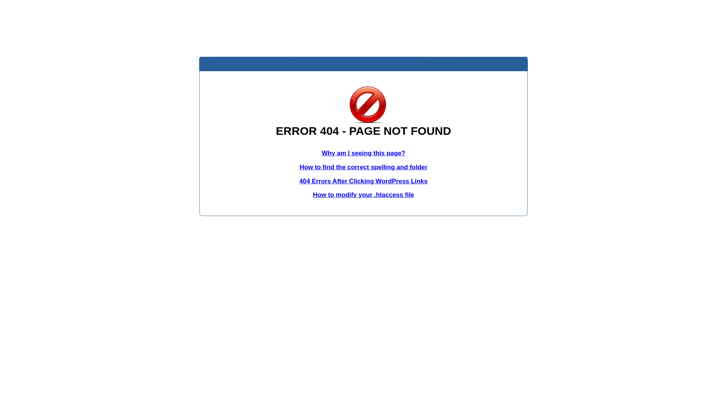 Image resolution: width=727 pixels, height=409 pixels. I want to click on How to modify your .htaccess file, so click(363, 195).